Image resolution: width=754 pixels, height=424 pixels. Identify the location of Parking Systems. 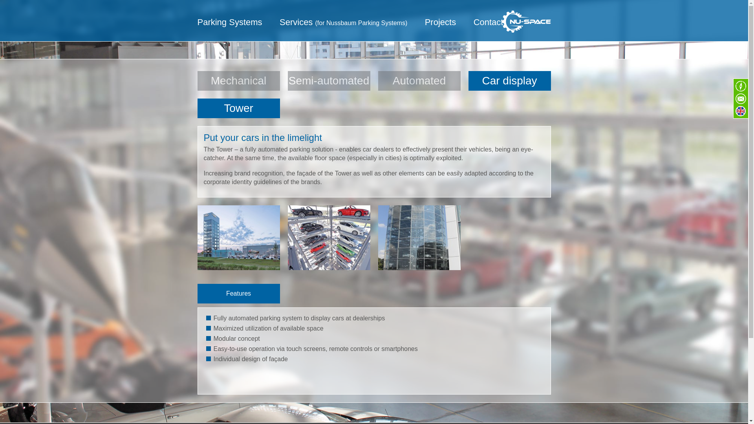
(229, 26).